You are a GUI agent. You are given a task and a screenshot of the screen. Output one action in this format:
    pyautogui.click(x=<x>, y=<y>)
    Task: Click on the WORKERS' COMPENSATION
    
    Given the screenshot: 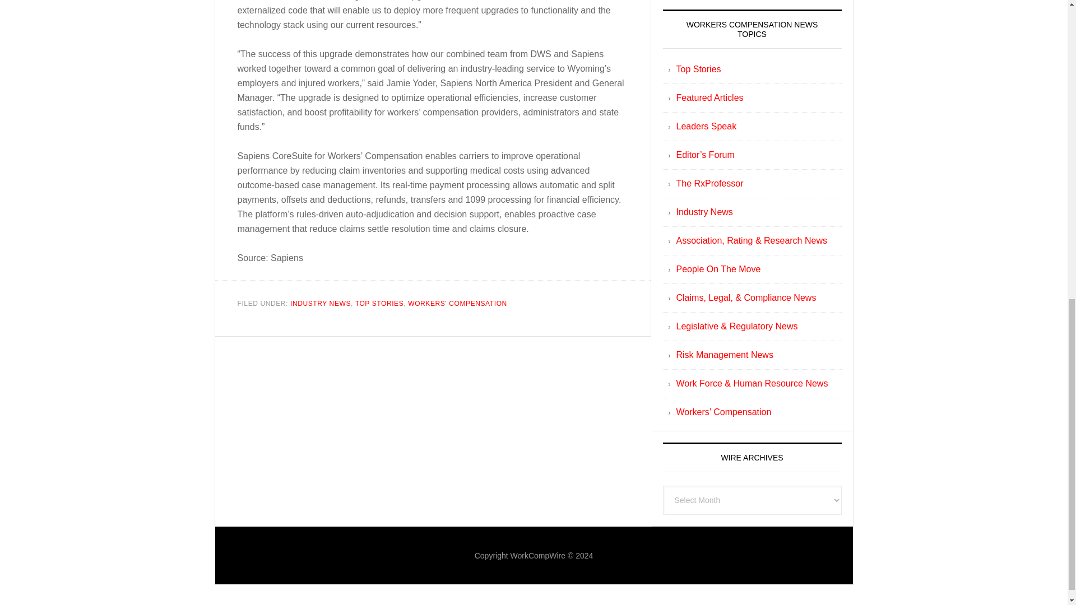 What is the action you would take?
    pyautogui.click(x=457, y=302)
    